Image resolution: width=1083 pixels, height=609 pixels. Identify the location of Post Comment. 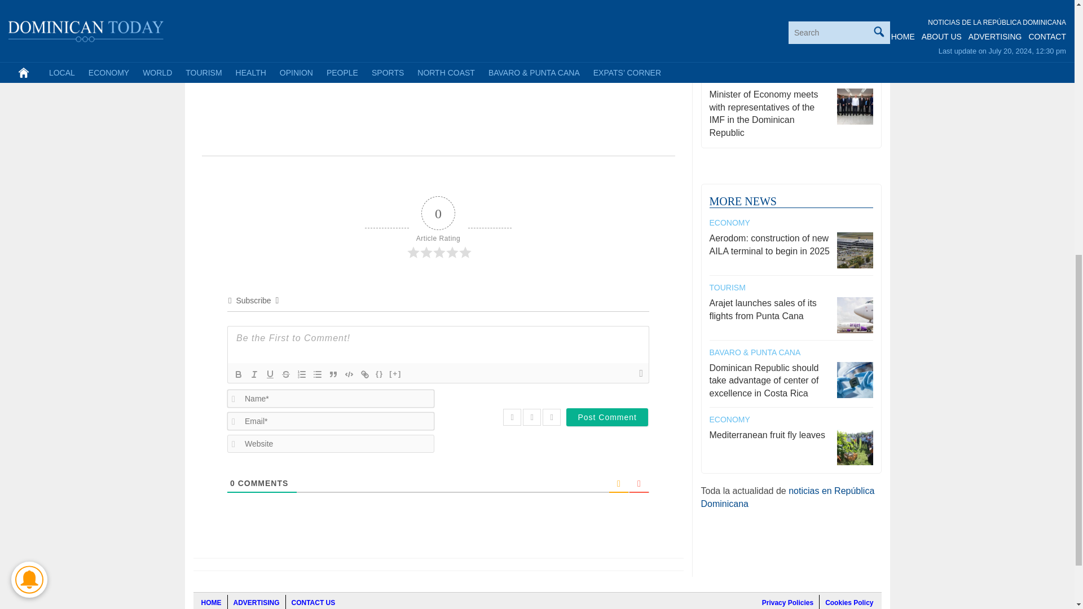
(607, 417).